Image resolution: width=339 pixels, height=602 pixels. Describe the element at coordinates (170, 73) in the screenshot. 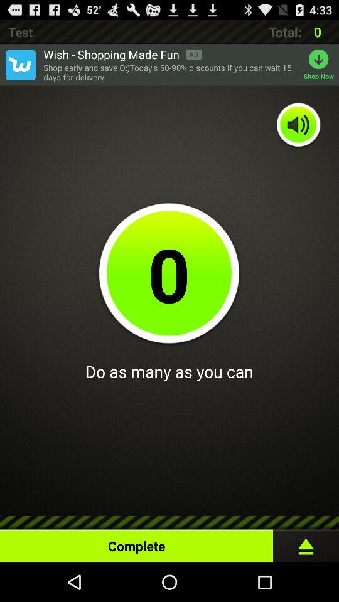

I see `tap the icon below the wish shopping made item` at that location.